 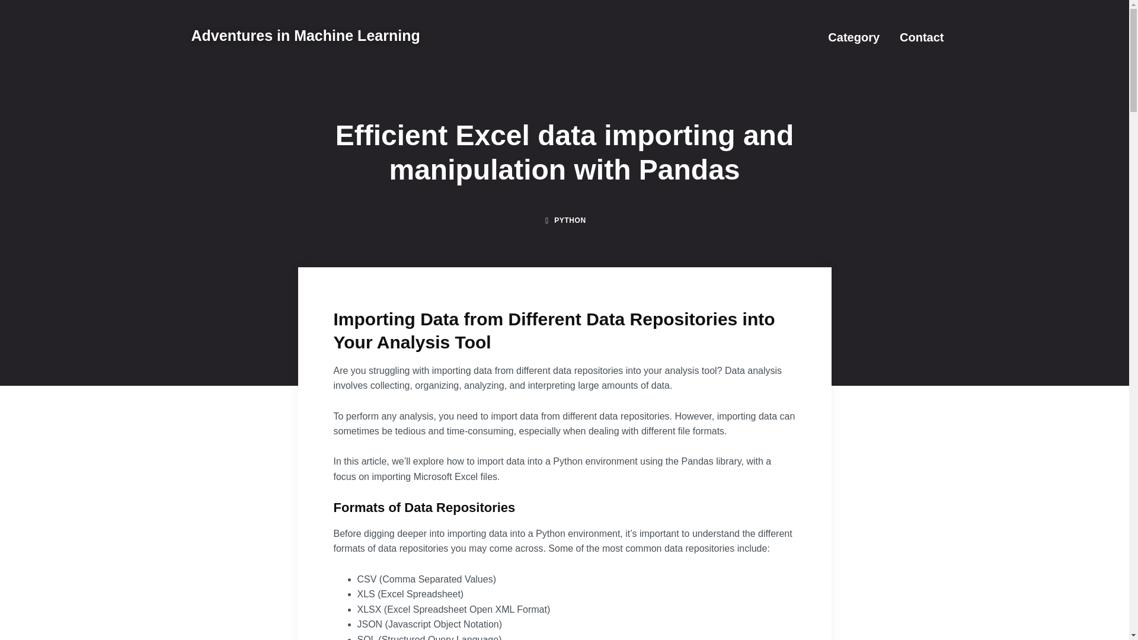 What do you see at coordinates (853, 37) in the screenshot?
I see `Category` at bounding box center [853, 37].